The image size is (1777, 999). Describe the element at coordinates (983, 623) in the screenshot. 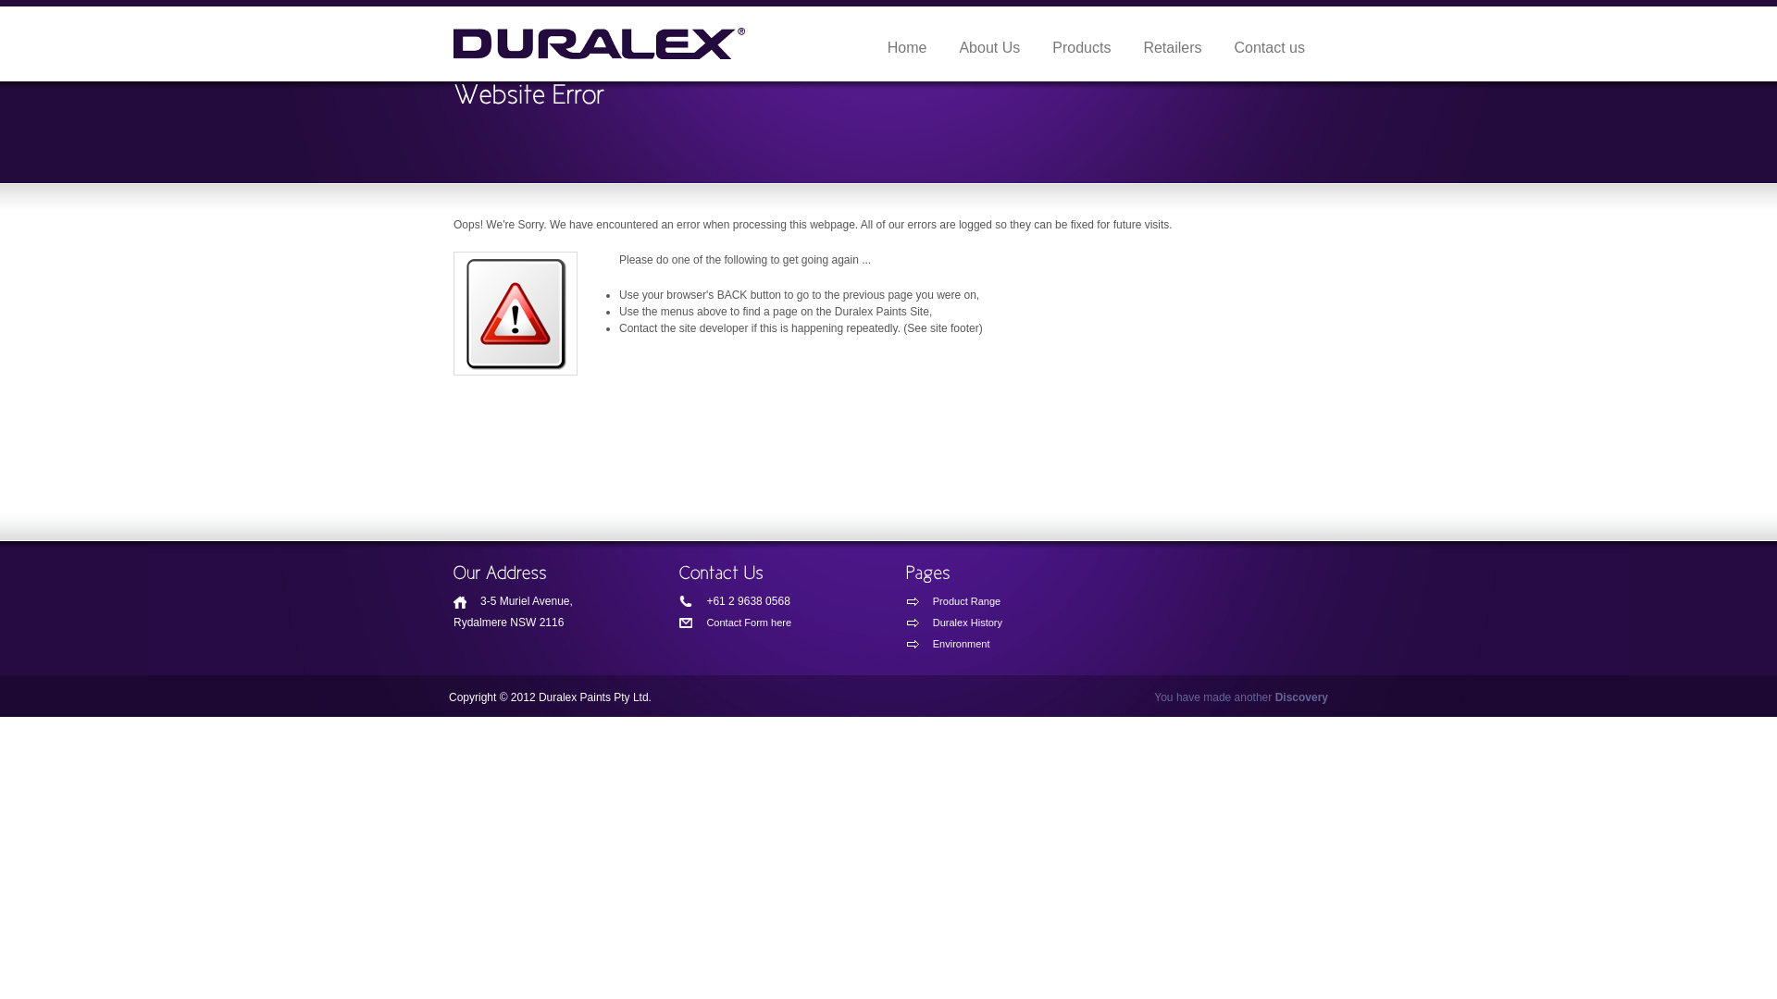

I see `Duralex History` at that location.